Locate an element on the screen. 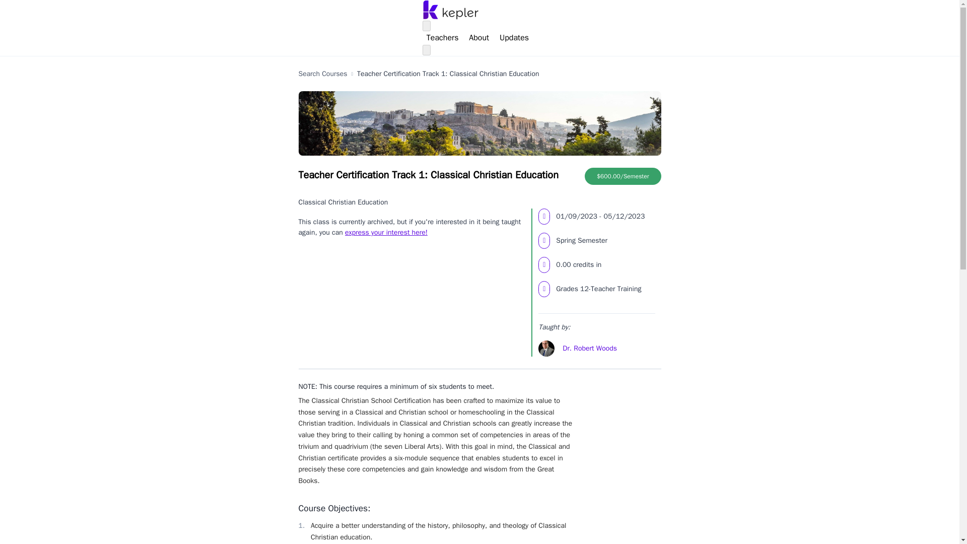  Dr. Robert Woods is located at coordinates (589, 349).